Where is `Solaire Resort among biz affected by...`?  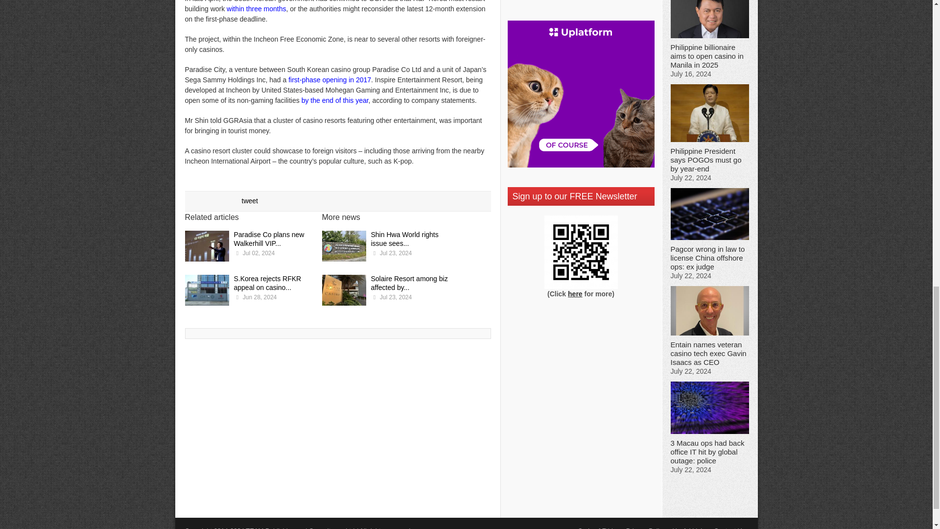 Solaire Resort among biz affected by... is located at coordinates (409, 283).